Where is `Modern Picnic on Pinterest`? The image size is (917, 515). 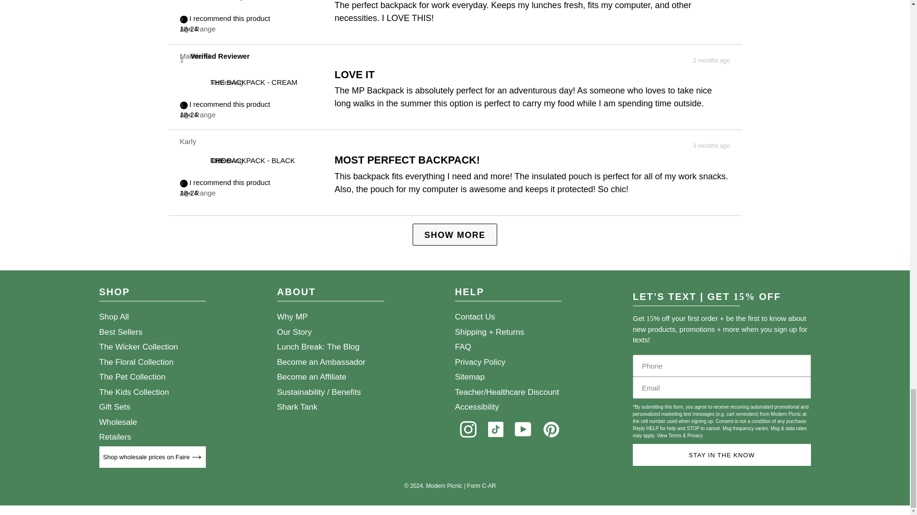 Modern Picnic on Pinterest is located at coordinates (551, 429).